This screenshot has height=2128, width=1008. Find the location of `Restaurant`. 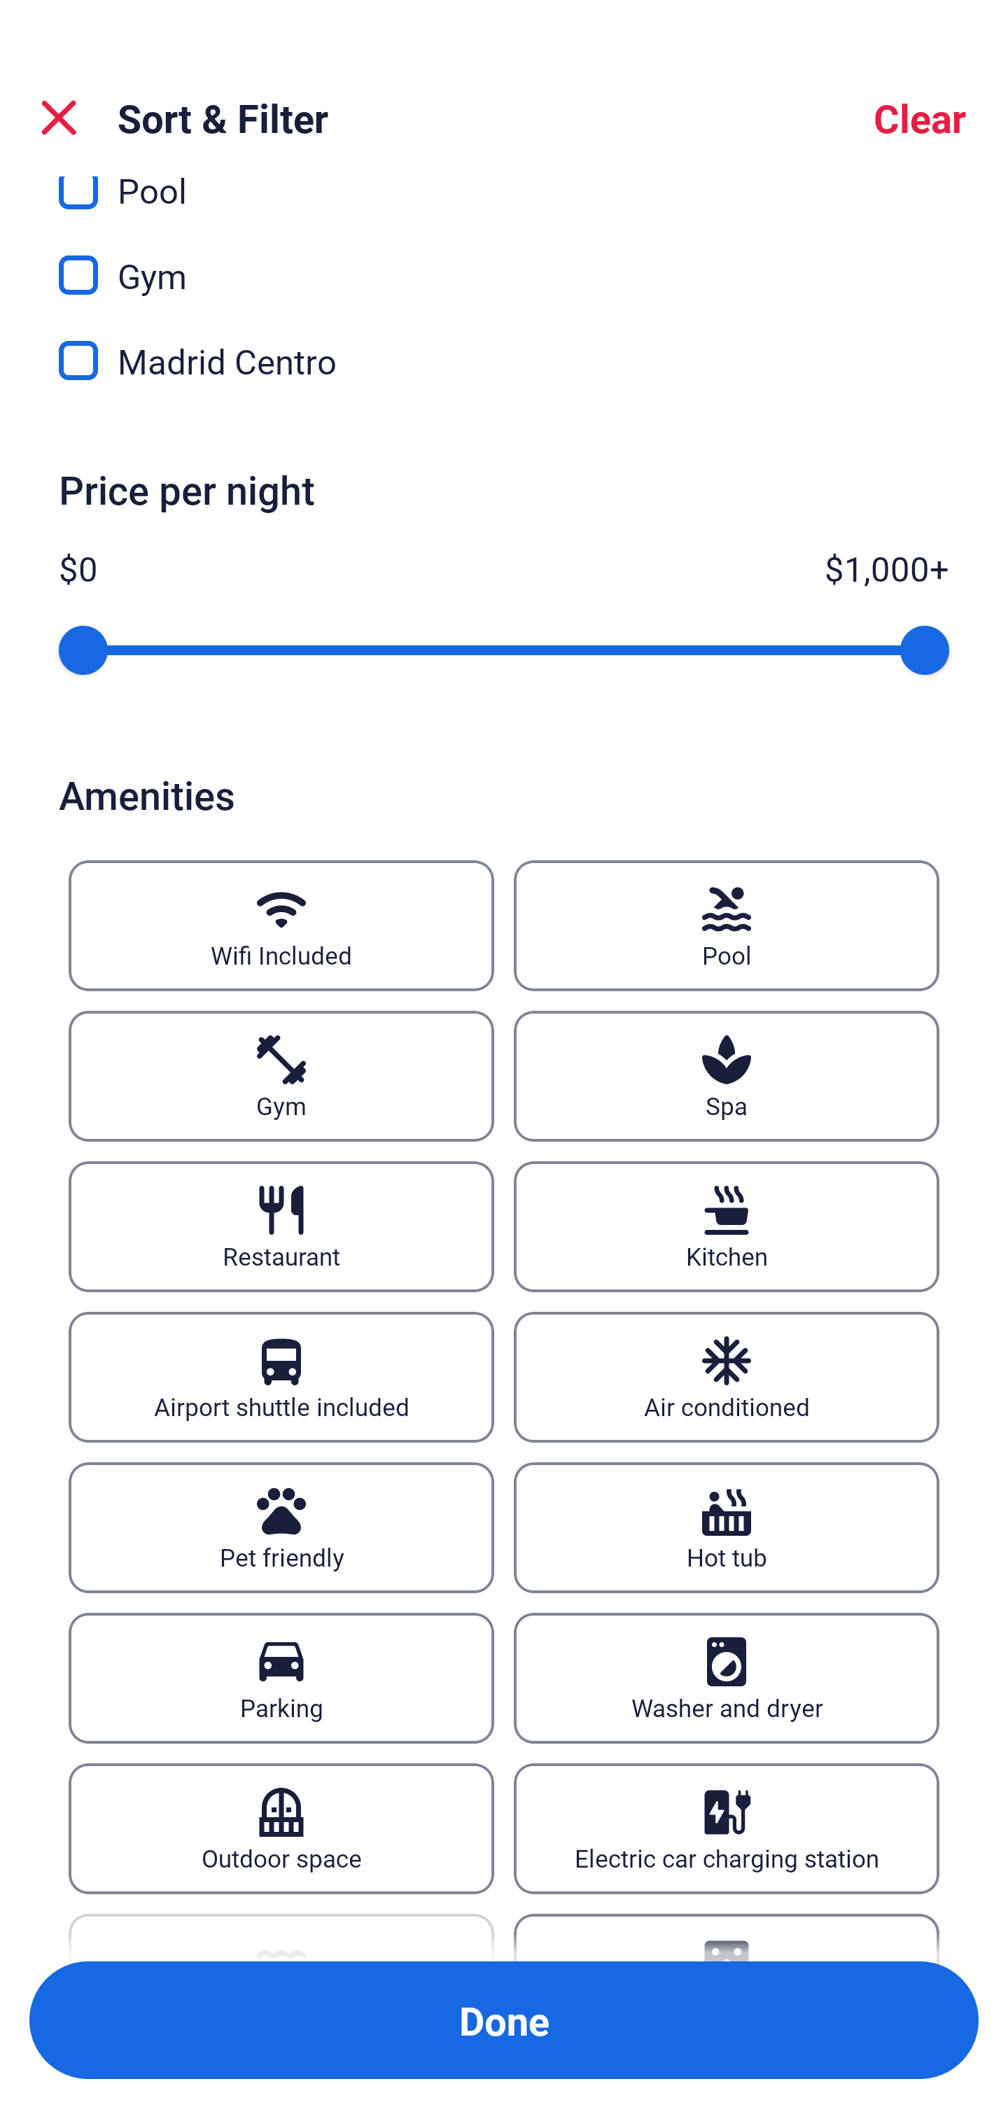

Restaurant is located at coordinates (281, 1226).